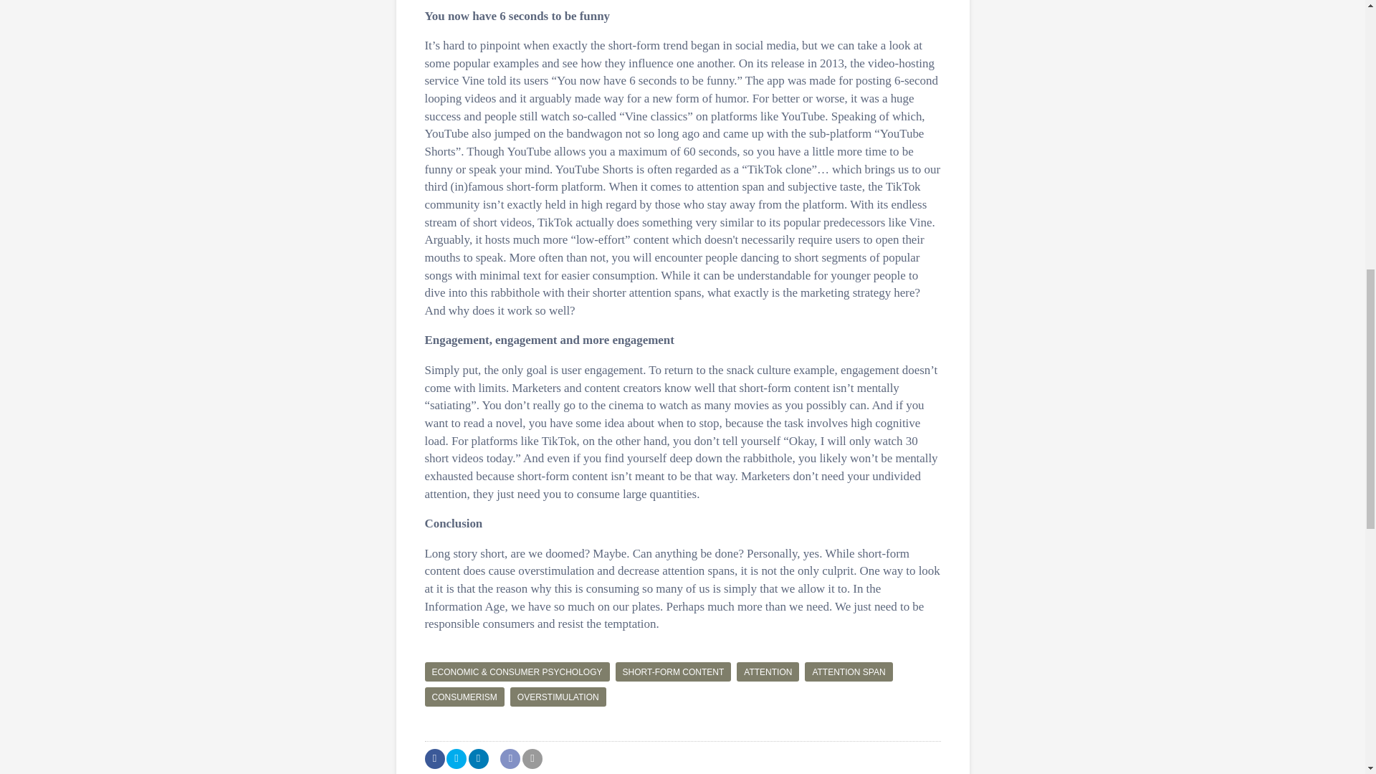 The height and width of the screenshot is (774, 1376). I want to click on ATTENTION, so click(768, 672).